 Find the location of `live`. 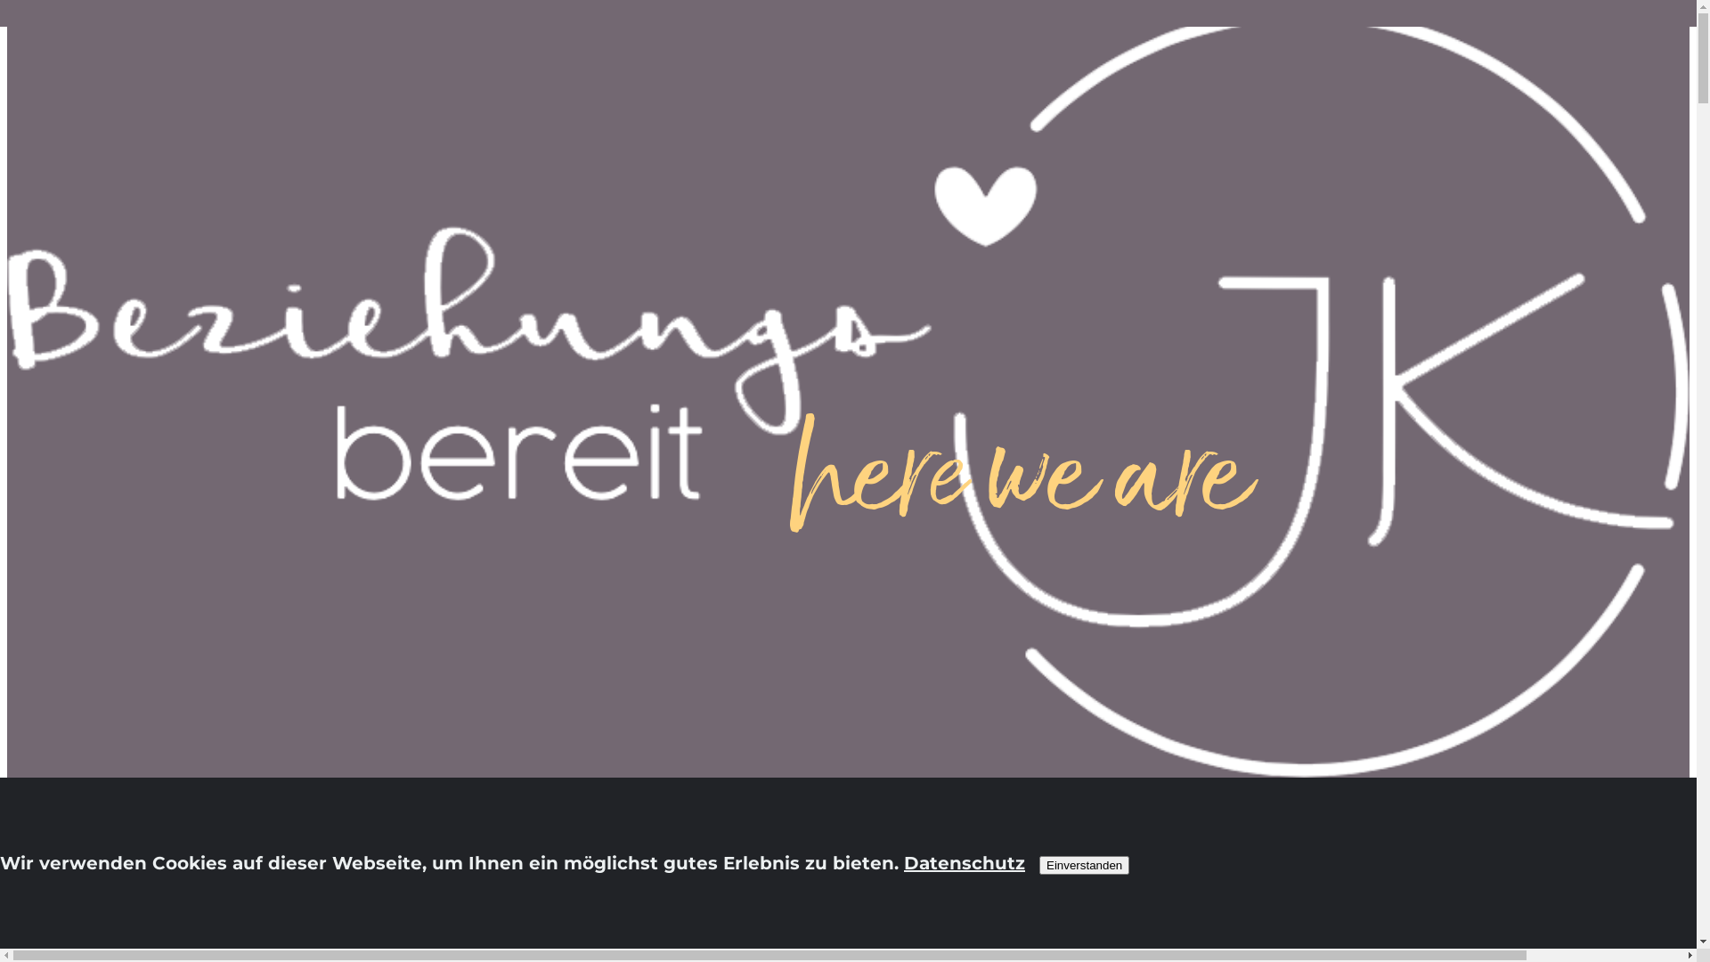

live is located at coordinates (57, 908).